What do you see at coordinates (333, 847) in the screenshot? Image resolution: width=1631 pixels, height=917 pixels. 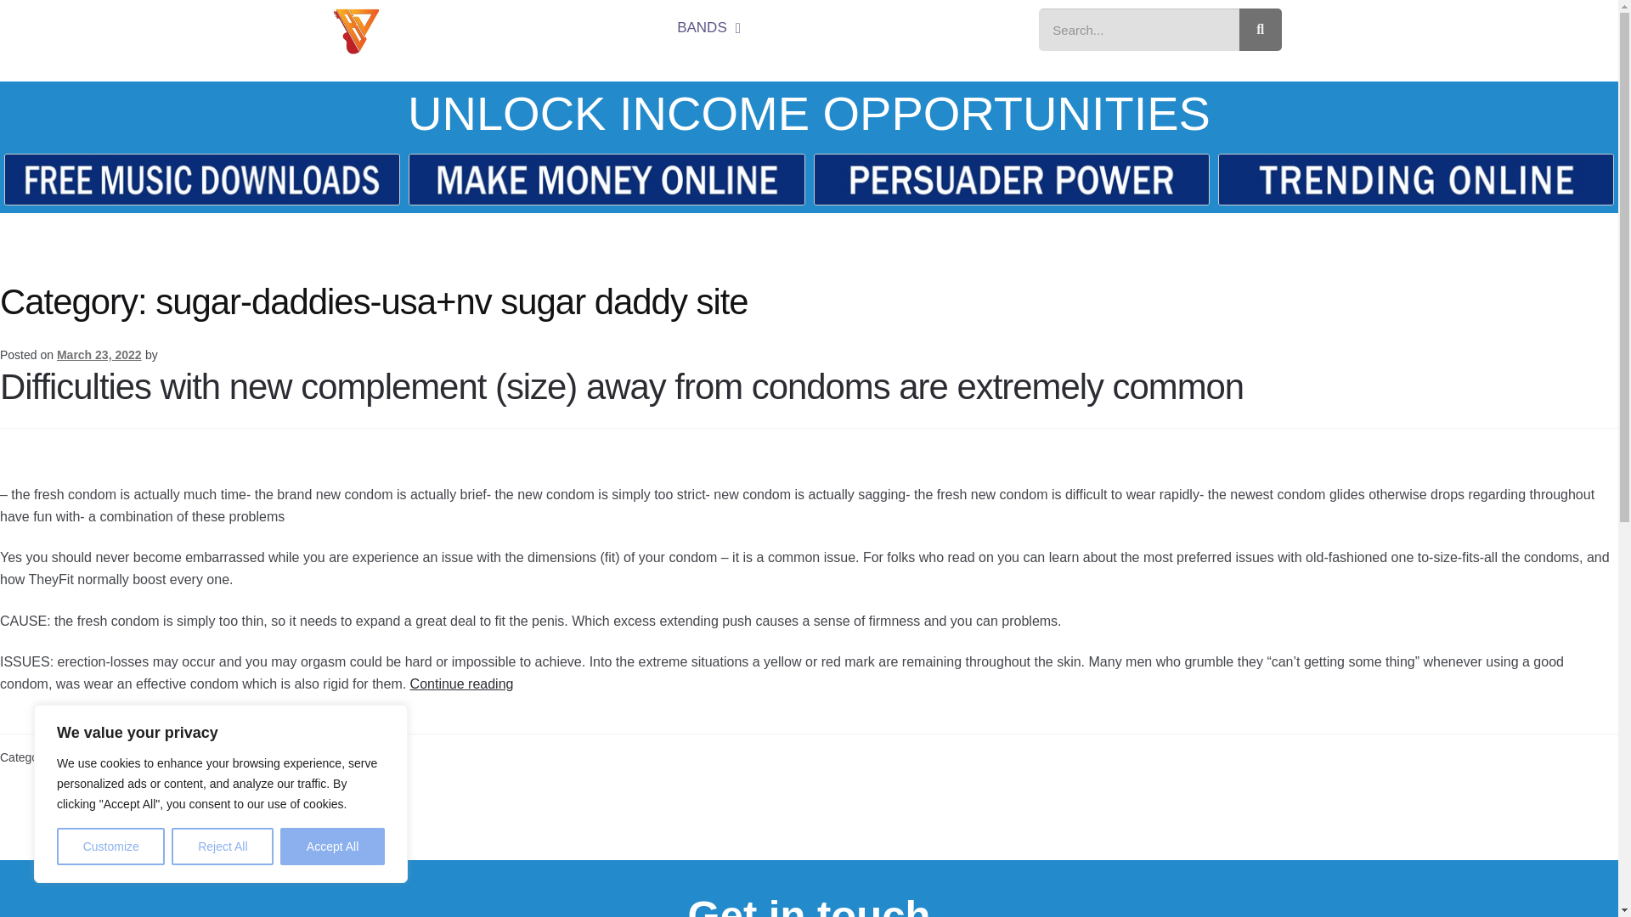 I see `Accept All` at bounding box center [333, 847].